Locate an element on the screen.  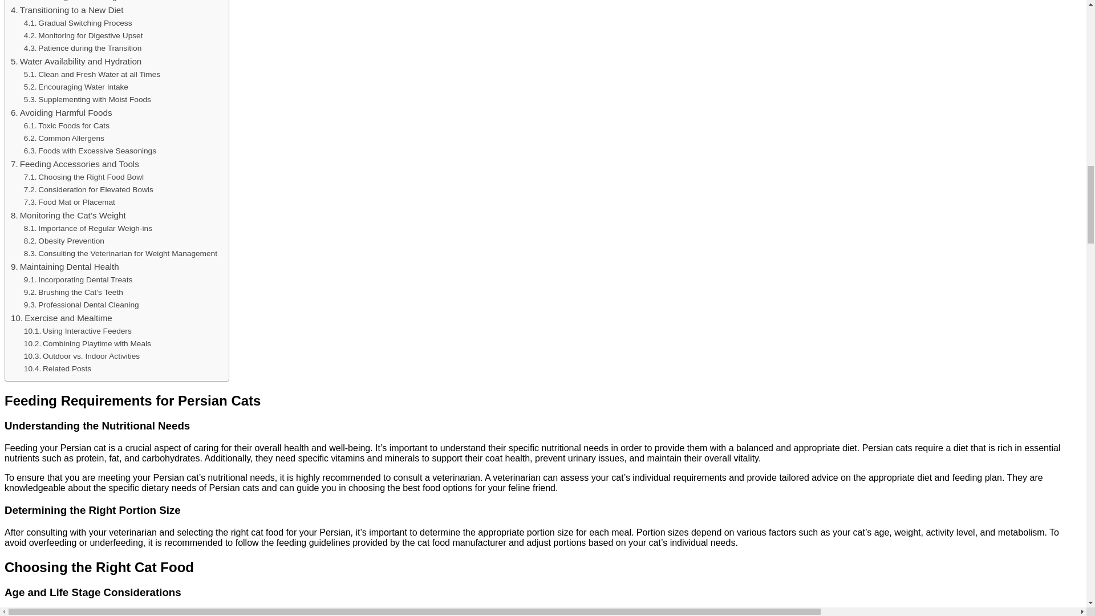
Water Availability and Hydration is located at coordinates (76, 62).